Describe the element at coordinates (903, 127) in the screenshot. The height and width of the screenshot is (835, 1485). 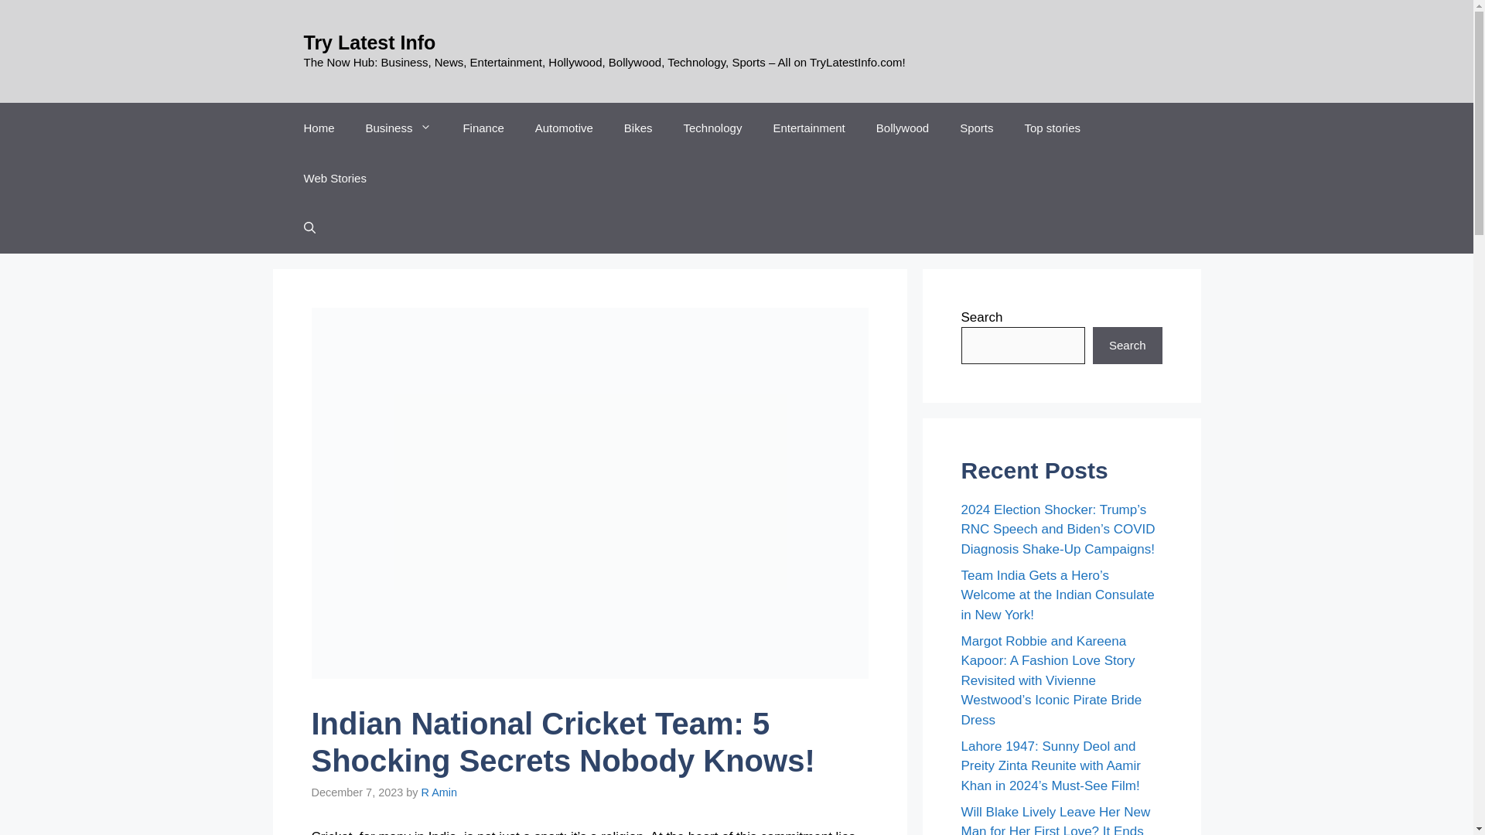
I see `Bollywood` at that location.